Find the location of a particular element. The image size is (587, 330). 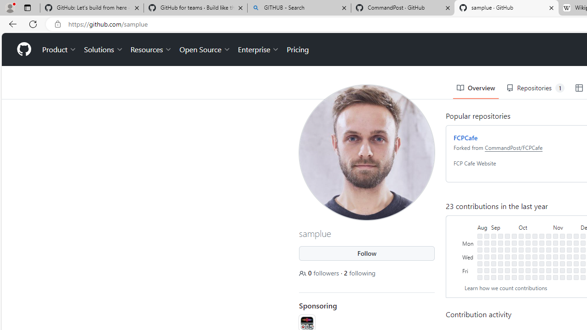

No contributions on December 4th. is located at coordinates (583, 243).